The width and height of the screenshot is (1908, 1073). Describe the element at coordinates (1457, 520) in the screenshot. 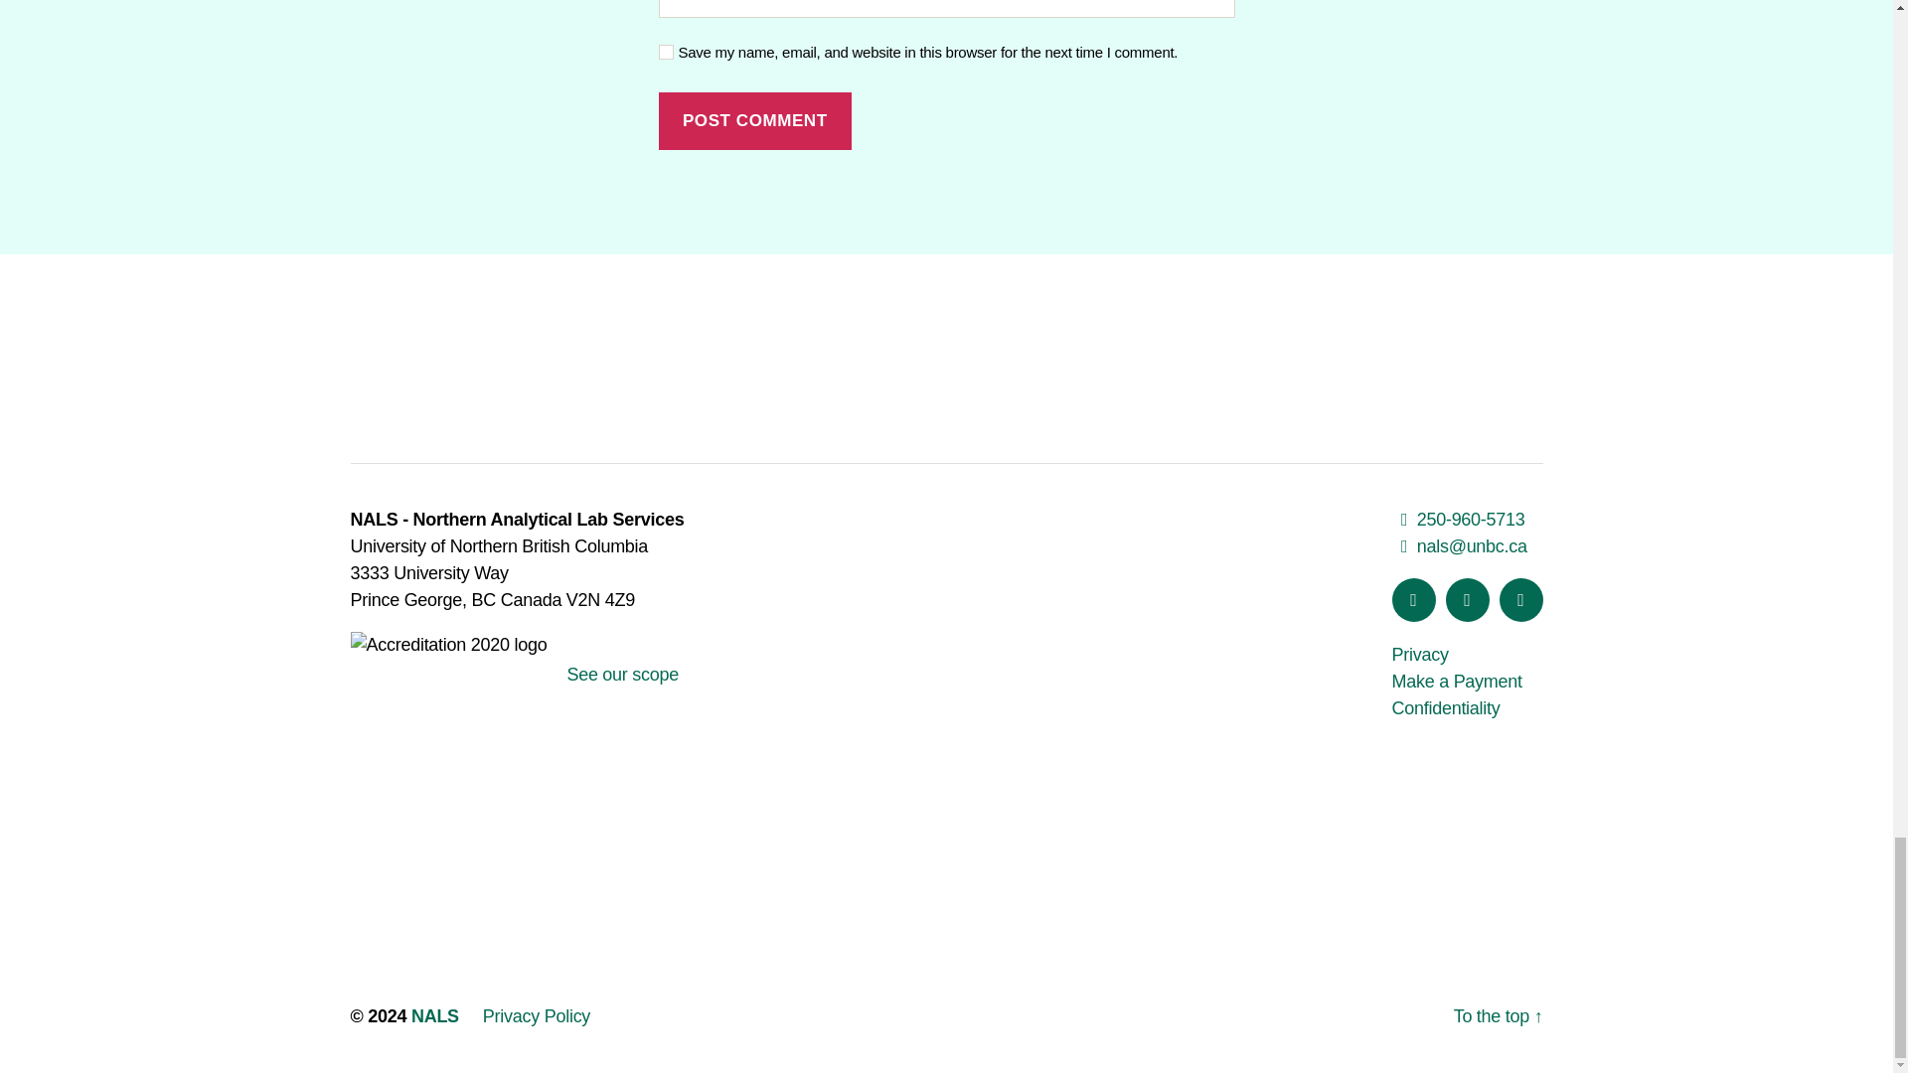

I see `250-960-5713` at that location.